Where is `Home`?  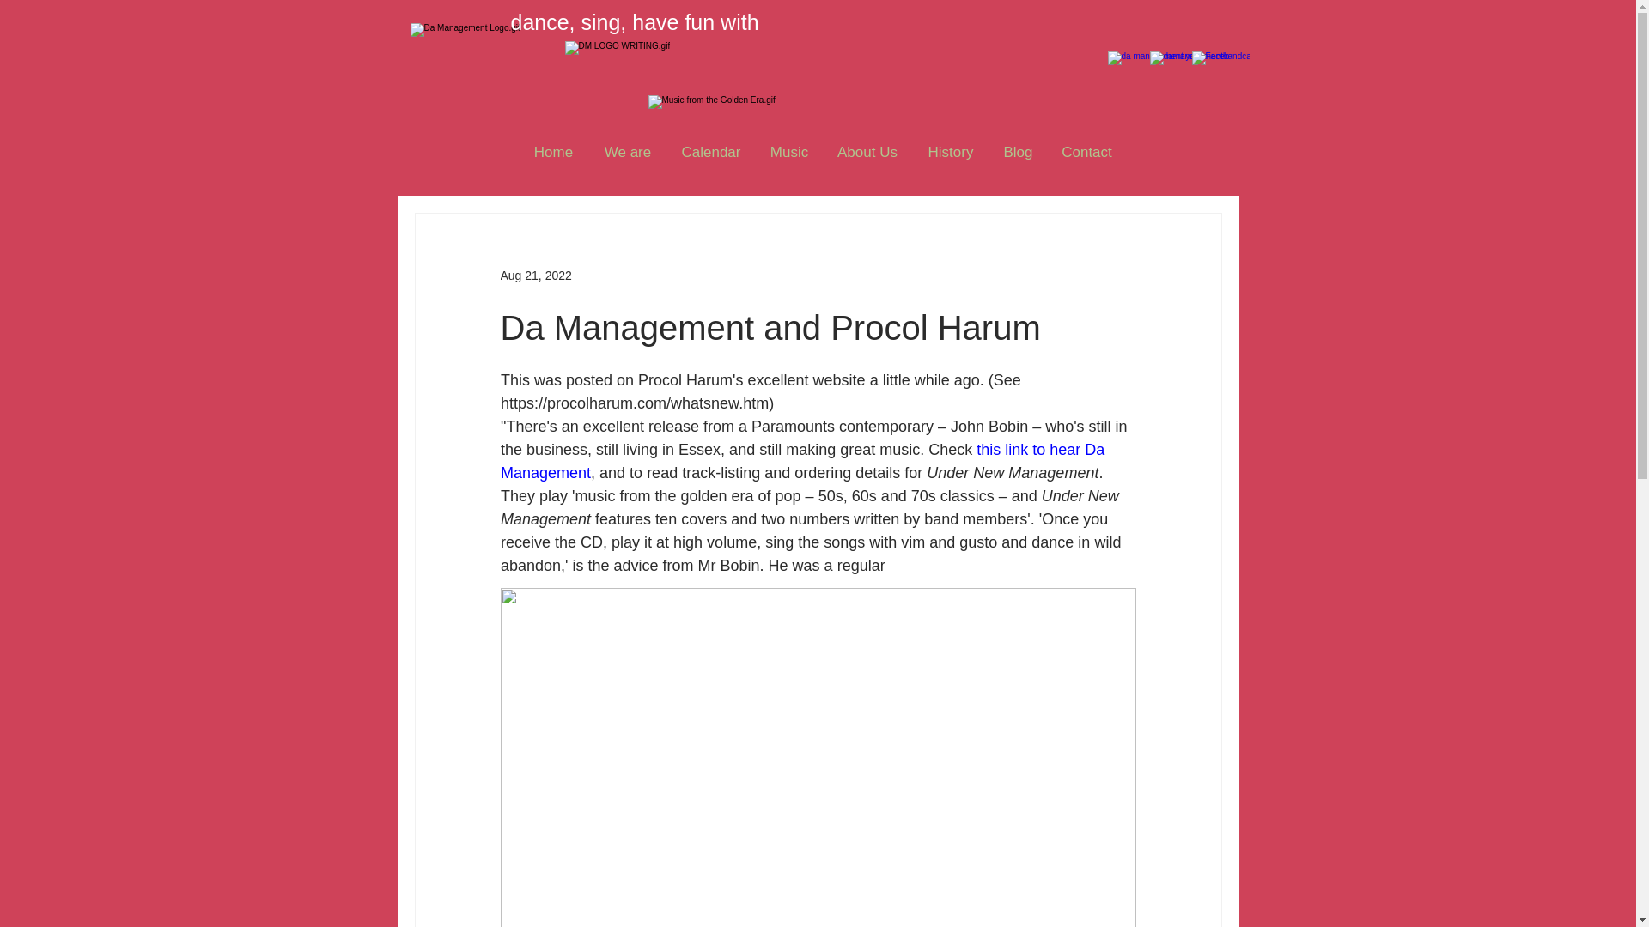
Home is located at coordinates (553, 153).